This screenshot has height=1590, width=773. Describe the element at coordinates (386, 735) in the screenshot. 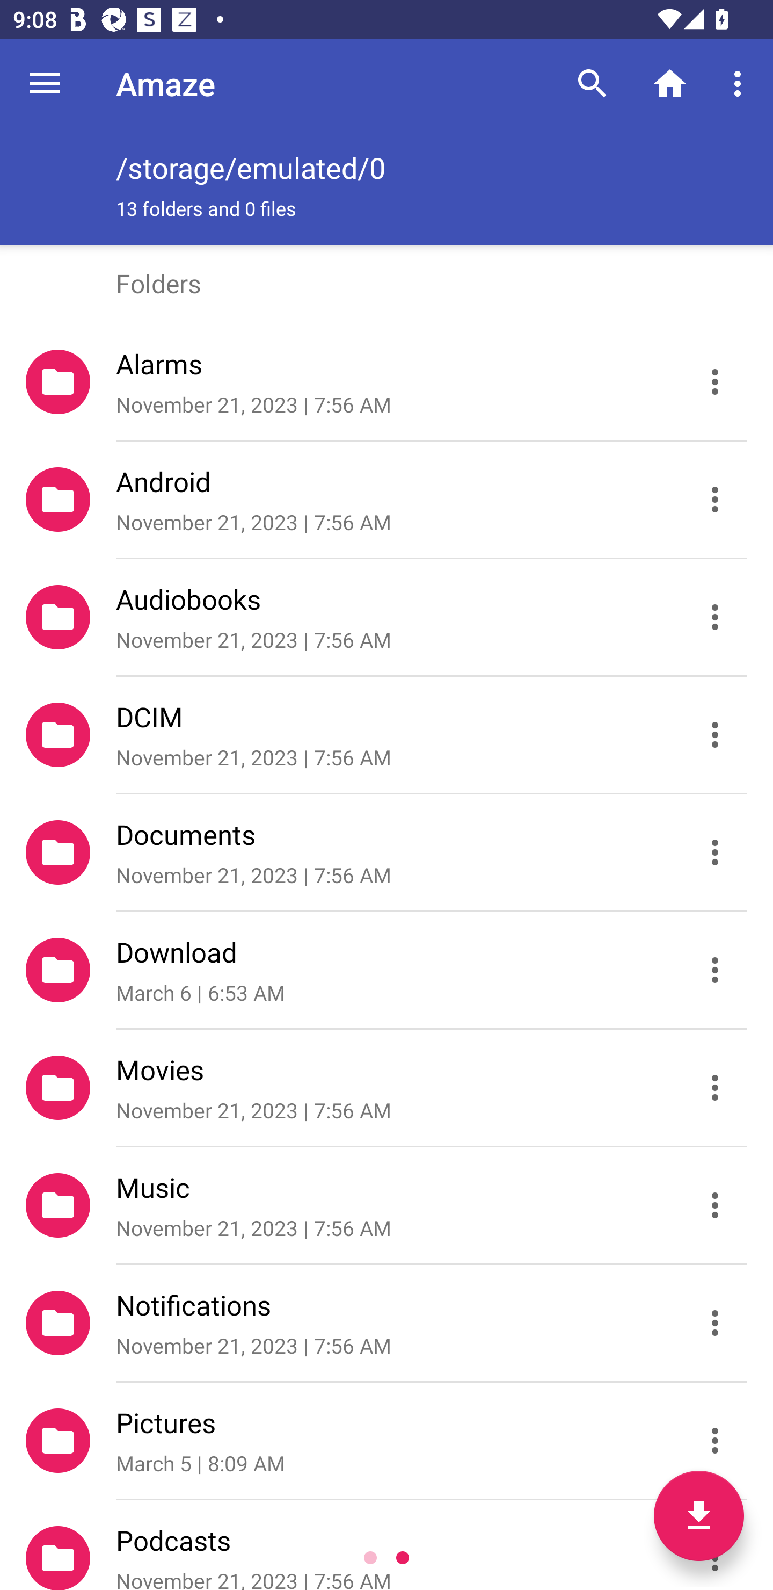

I see `DCIM November 21, 2023 | 7:56 AM` at that location.